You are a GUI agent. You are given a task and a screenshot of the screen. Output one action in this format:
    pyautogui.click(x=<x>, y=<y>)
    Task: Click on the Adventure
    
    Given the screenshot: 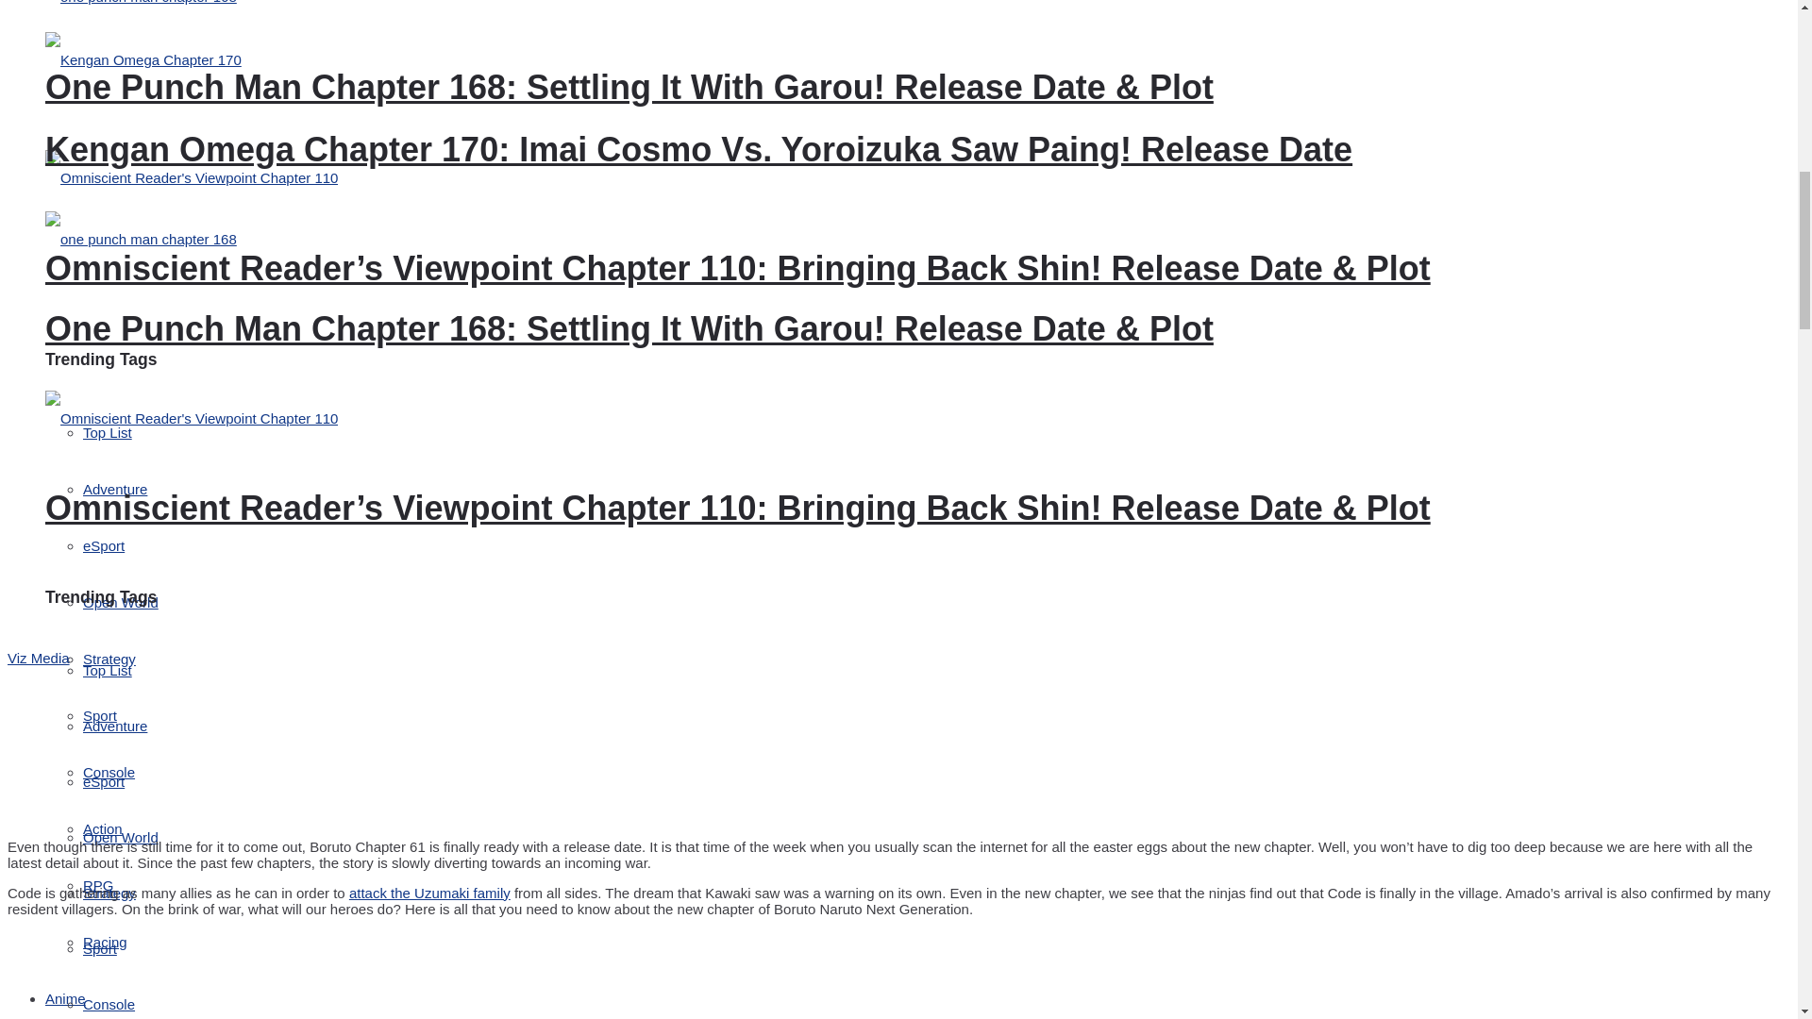 What is the action you would take?
    pyautogui.click(x=115, y=489)
    